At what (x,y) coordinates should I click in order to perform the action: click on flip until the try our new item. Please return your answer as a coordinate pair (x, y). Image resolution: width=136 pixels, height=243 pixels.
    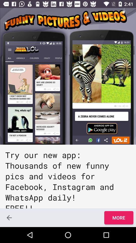
    Looking at the image, I should click on (68, 176).